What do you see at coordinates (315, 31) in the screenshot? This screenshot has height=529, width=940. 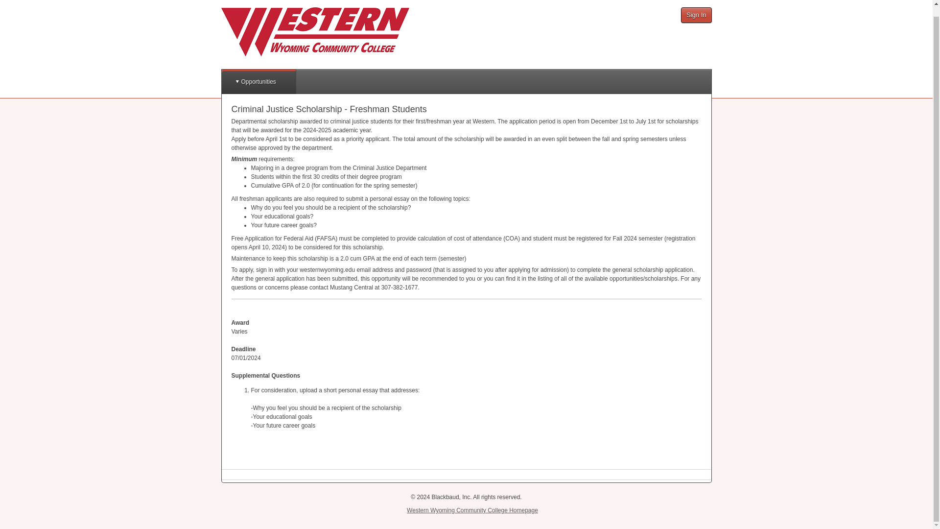 I see `Western Wyoming Community College Scholarships` at bounding box center [315, 31].